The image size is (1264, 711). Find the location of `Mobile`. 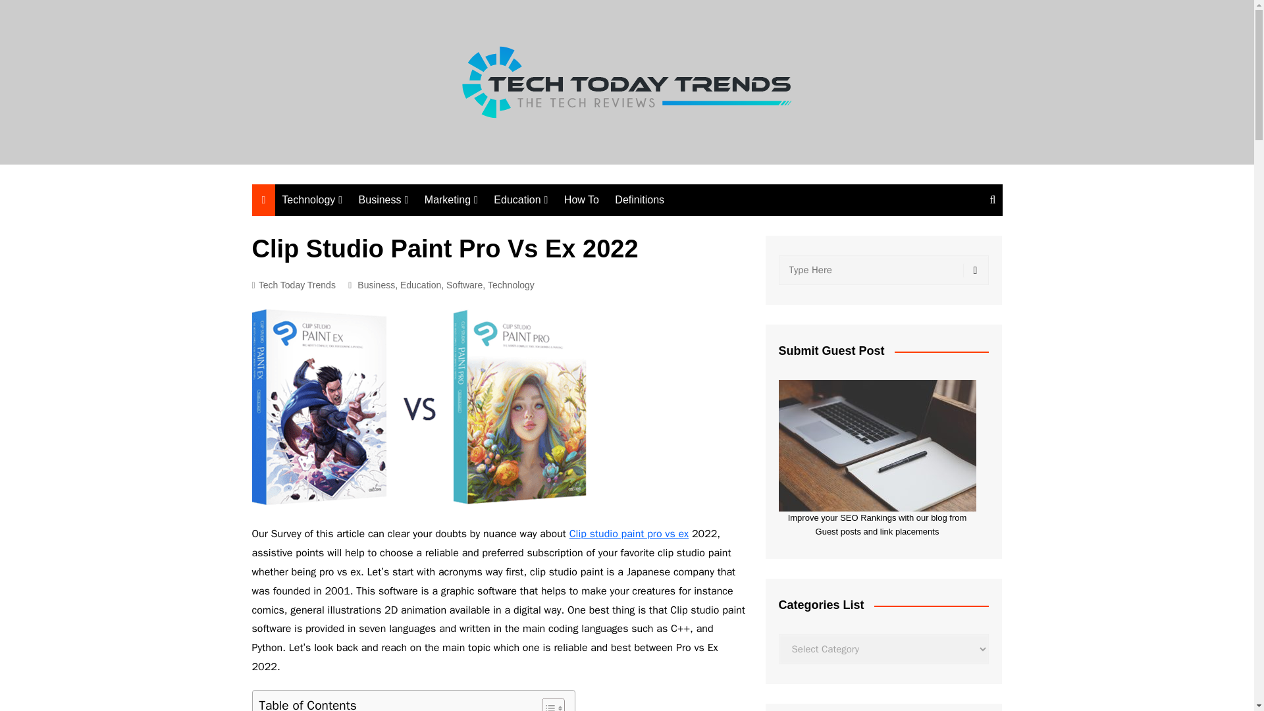

Mobile is located at coordinates (348, 336).